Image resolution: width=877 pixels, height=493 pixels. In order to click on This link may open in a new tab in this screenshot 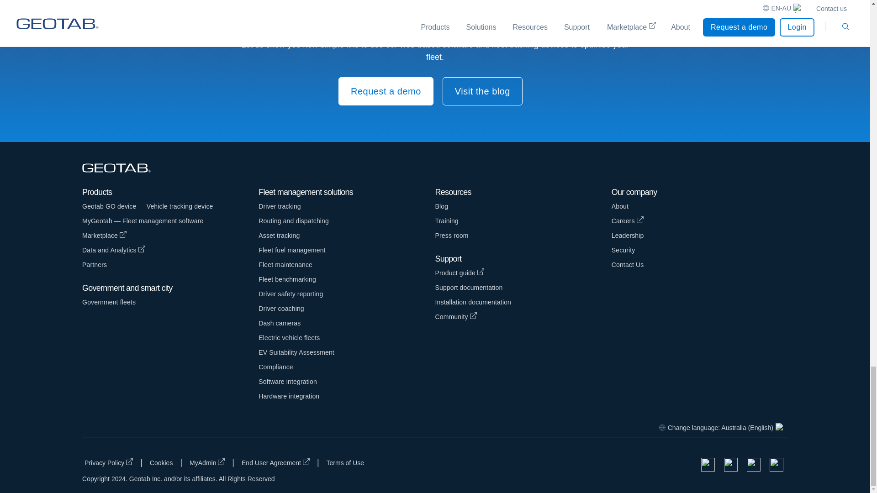, I will do `click(699, 221)`.